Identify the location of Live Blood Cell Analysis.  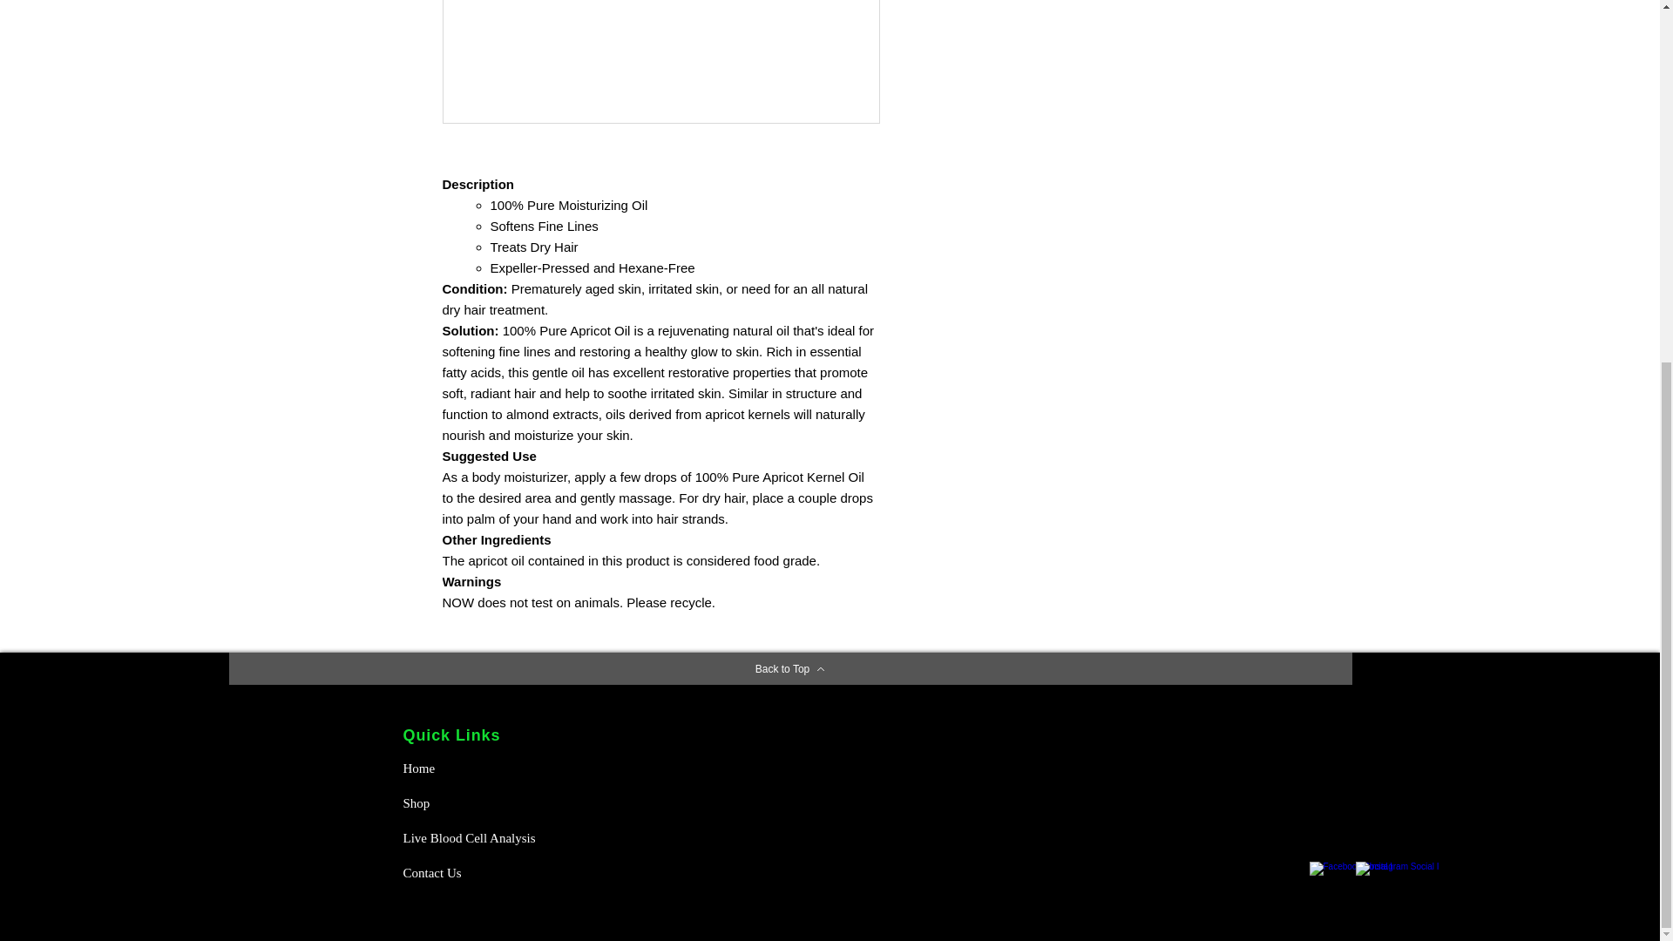
(474, 837).